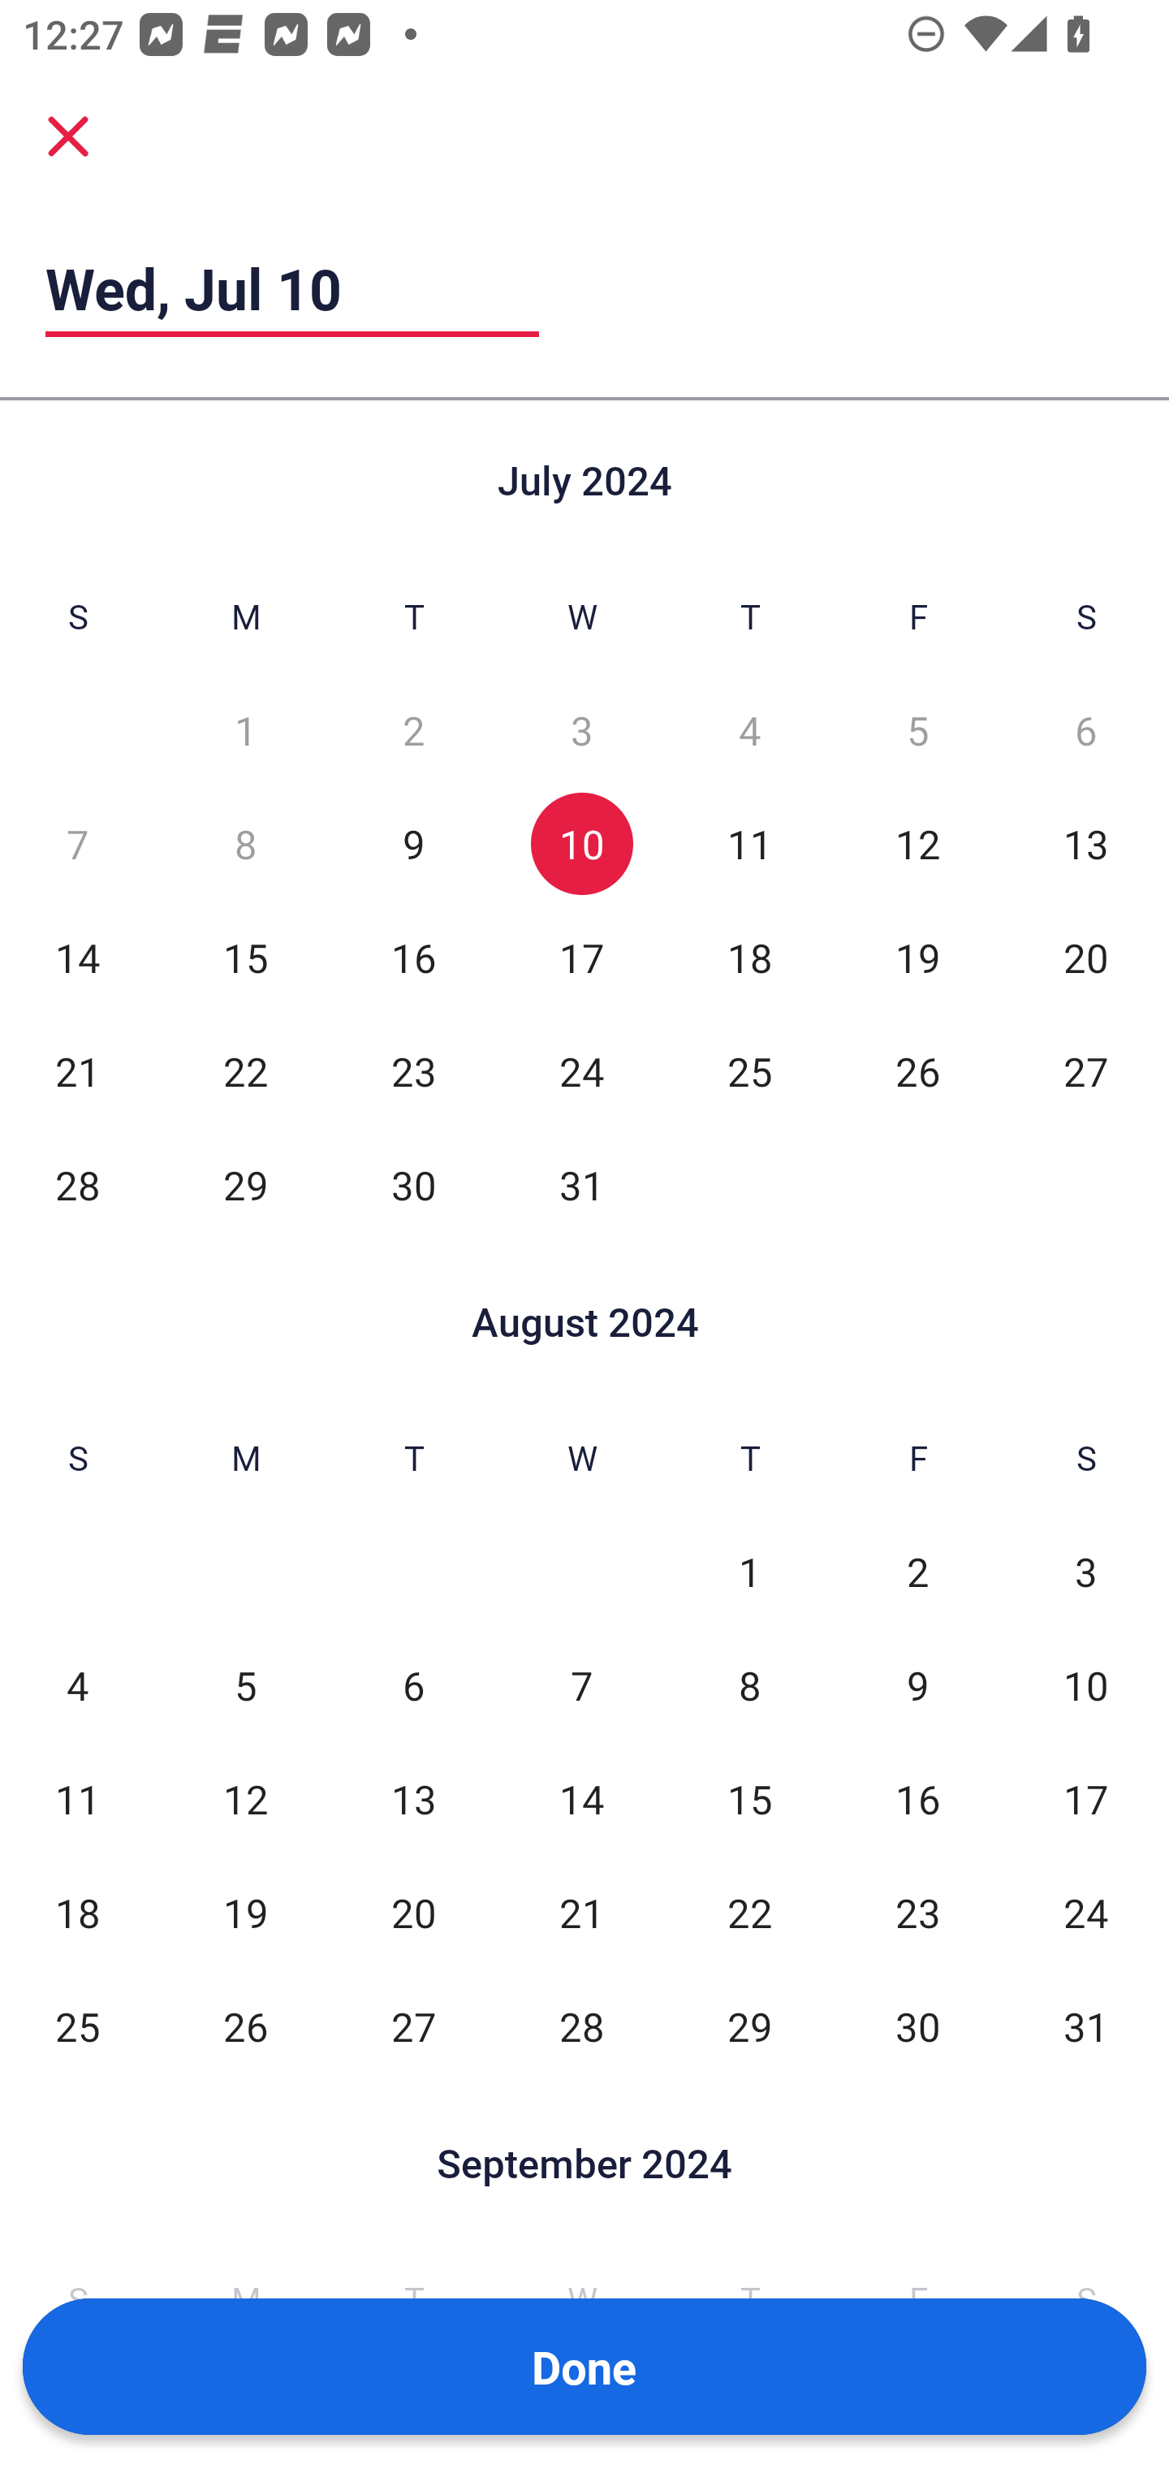 The width and height of the screenshot is (1169, 2469). What do you see at coordinates (917, 730) in the screenshot?
I see `5 Fri, Jul 5, Not Selected` at bounding box center [917, 730].